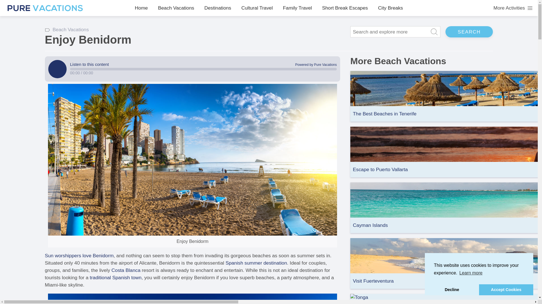 This screenshot has width=542, height=304. Describe the element at coordinates (513, 8) in the screenshot. I see `More Activities` at that location.